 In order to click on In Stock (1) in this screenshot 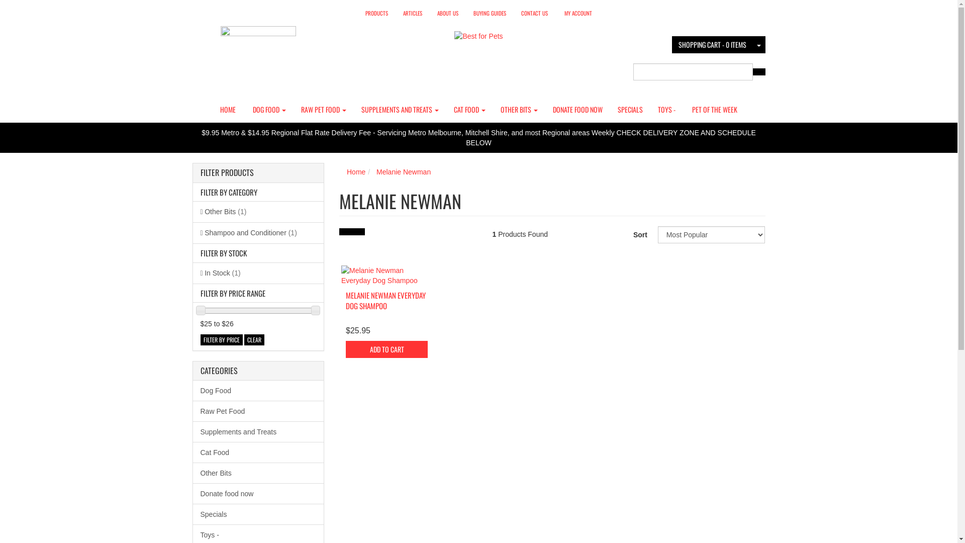, I will do `click(258, 273)`.